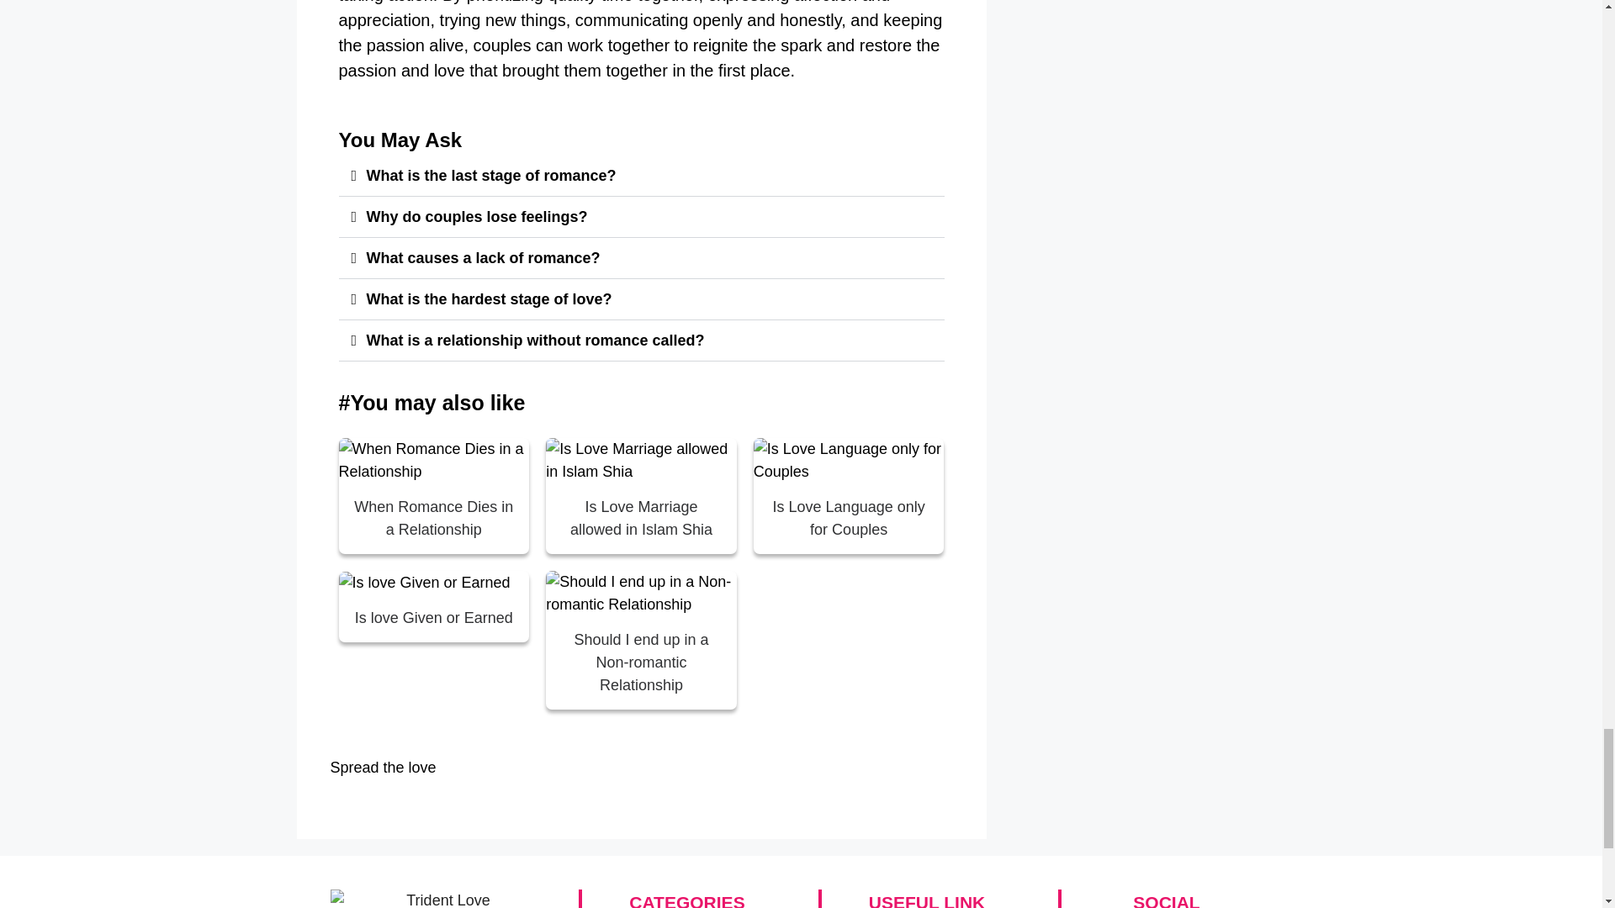 This screenshot has width=1615, height=908. Describe the element at coordinates (489, 299) in the screenshot. I see `What is the hardest stage of love?` at that location.